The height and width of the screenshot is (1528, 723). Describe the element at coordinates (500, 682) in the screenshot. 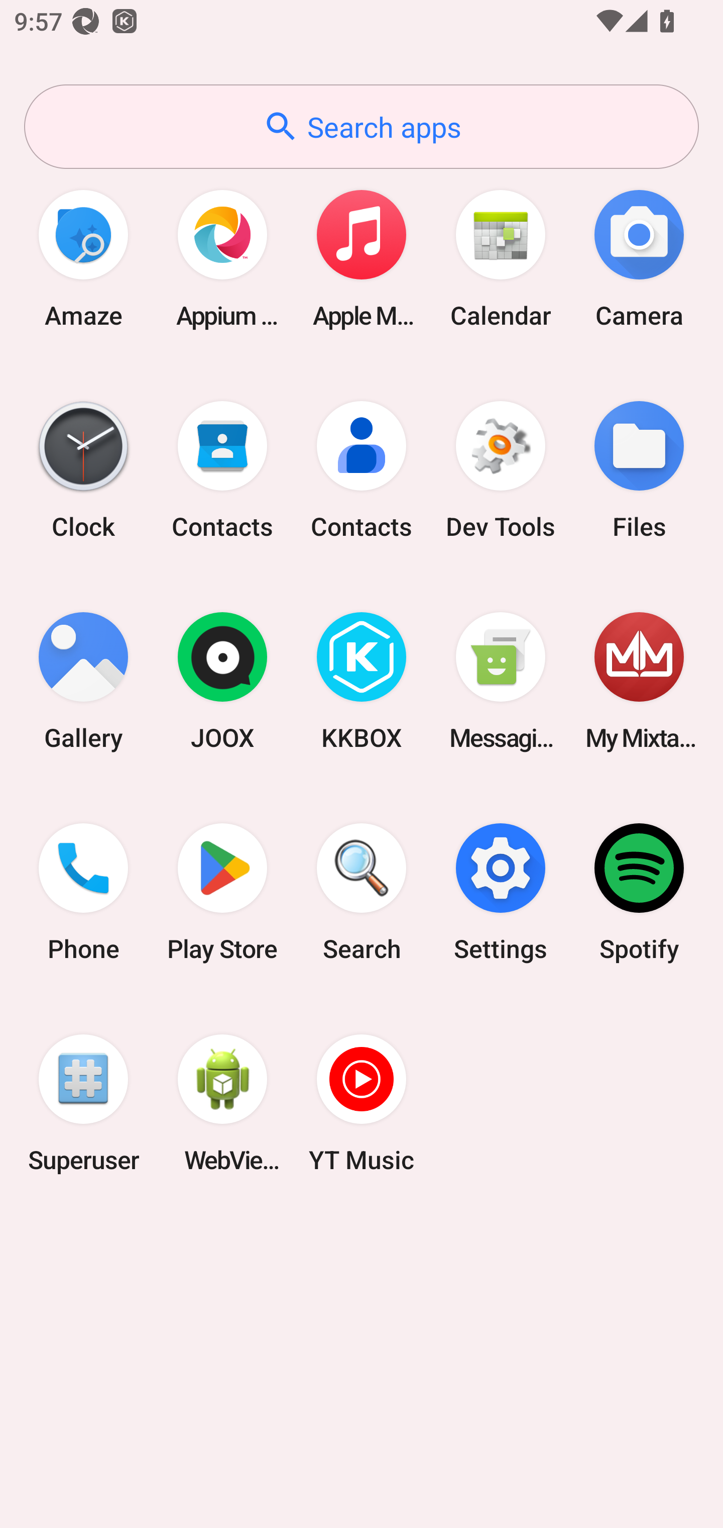

I see `Messaging` at that location.